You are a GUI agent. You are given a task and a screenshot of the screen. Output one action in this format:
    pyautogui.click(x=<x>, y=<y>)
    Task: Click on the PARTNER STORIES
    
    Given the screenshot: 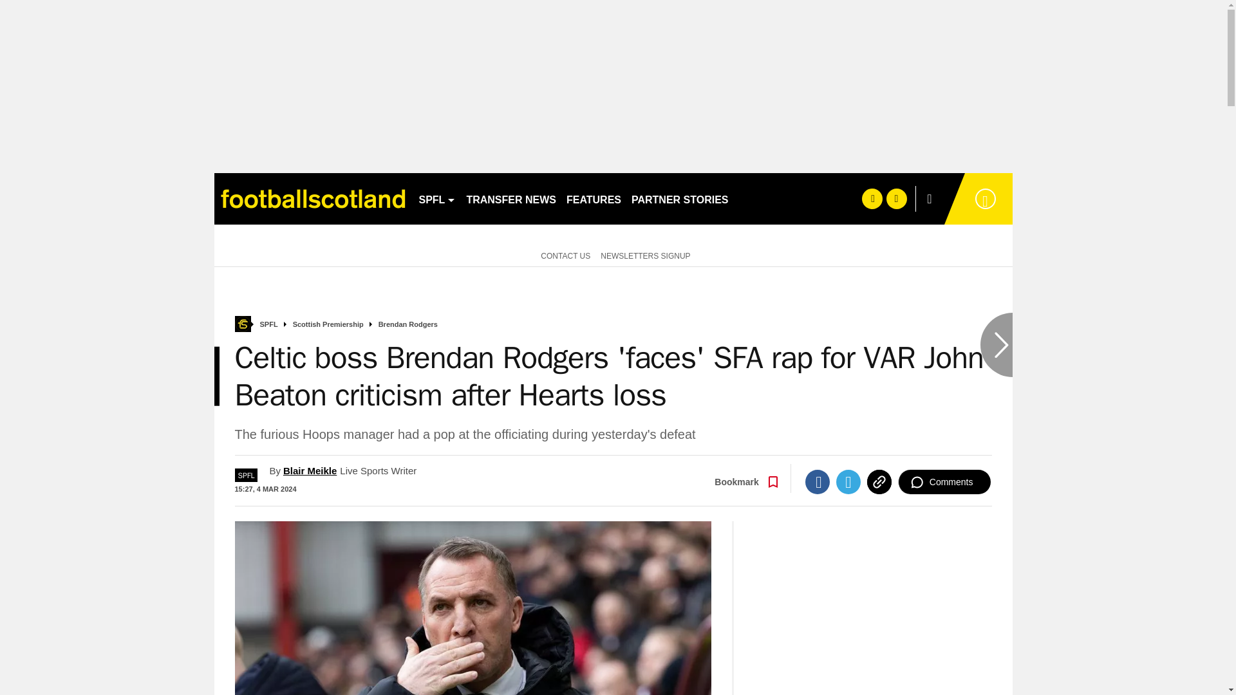 What is the action you would take?
    pyautogui.click(x=680, y=198)
    